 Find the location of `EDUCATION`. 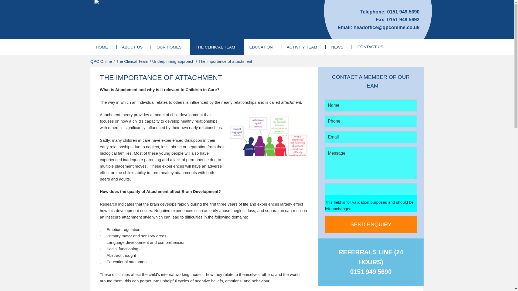

EDUCATION is located at coordinates (263, 47).